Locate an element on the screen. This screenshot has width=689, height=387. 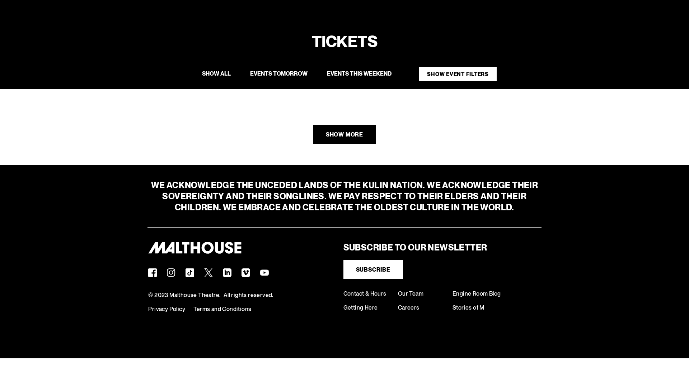
Instagram icon is located at coordinates (171, 272).